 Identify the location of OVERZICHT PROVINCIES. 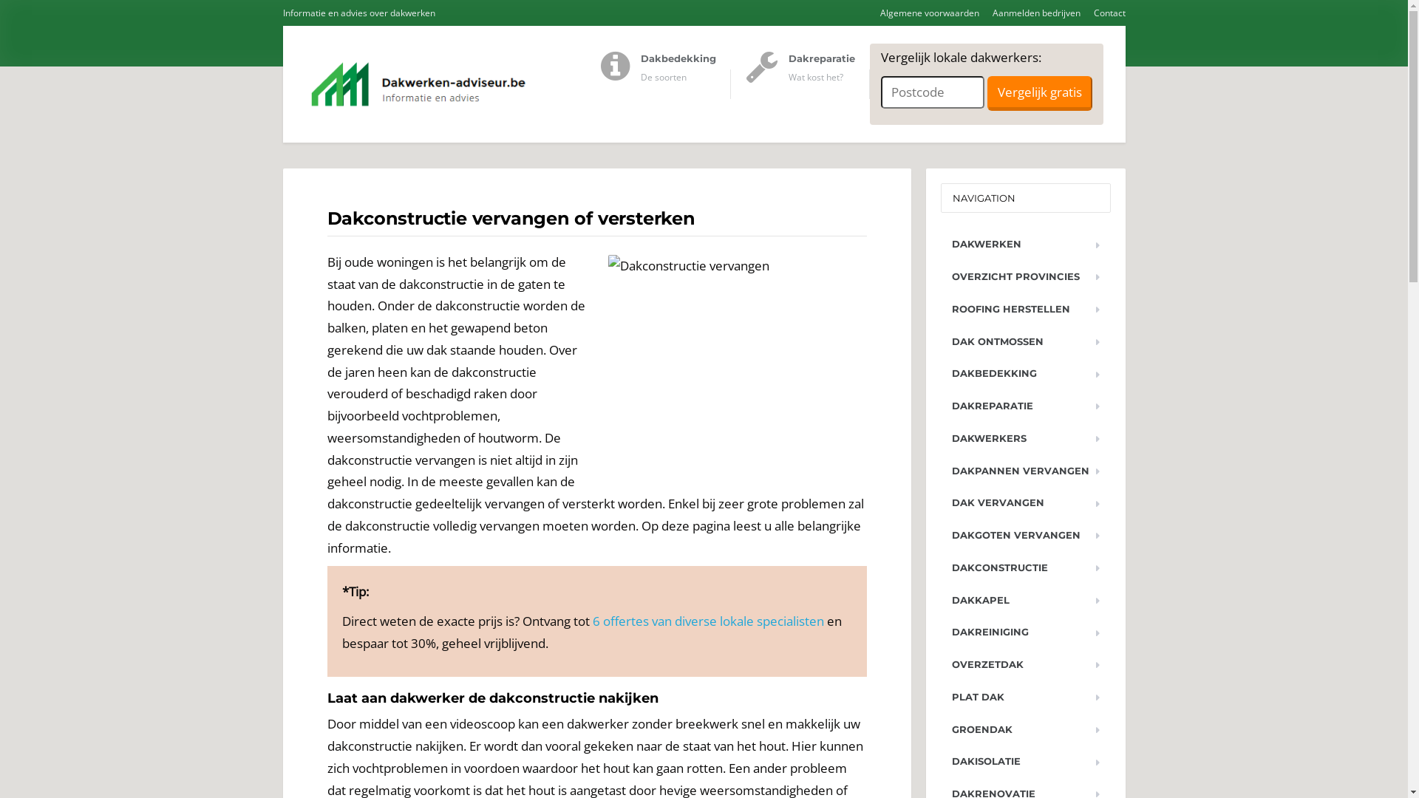
(1025, 276).